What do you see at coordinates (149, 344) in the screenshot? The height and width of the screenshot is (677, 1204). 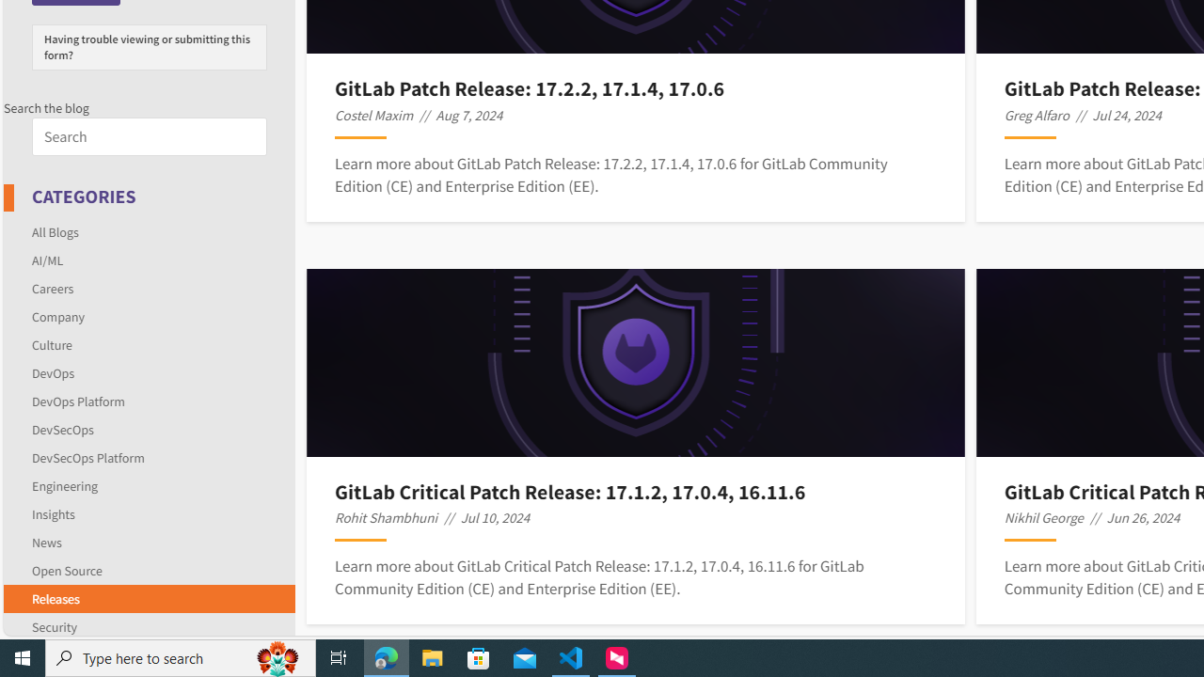 I see `Culture` at bounding box center [149, 344].